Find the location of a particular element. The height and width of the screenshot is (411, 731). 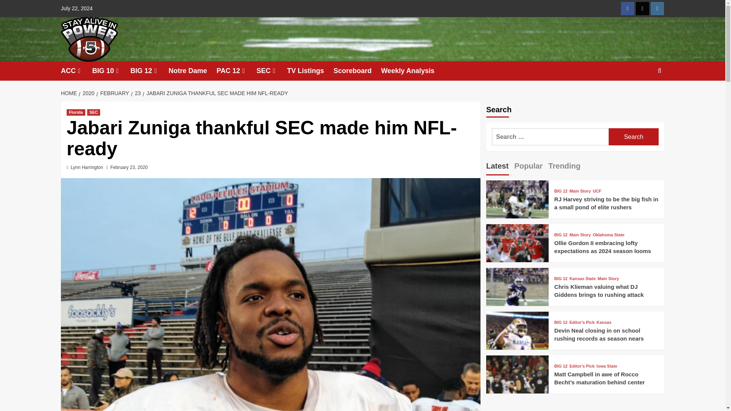

BIG 10 is located at coordinates (111, 71).